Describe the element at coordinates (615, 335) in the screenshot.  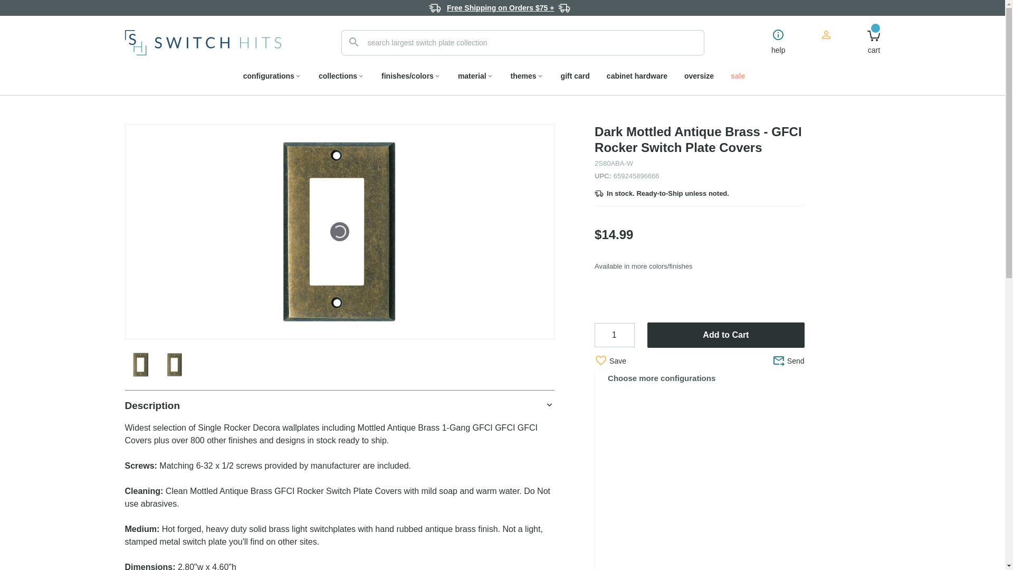
I see `1` at that location.